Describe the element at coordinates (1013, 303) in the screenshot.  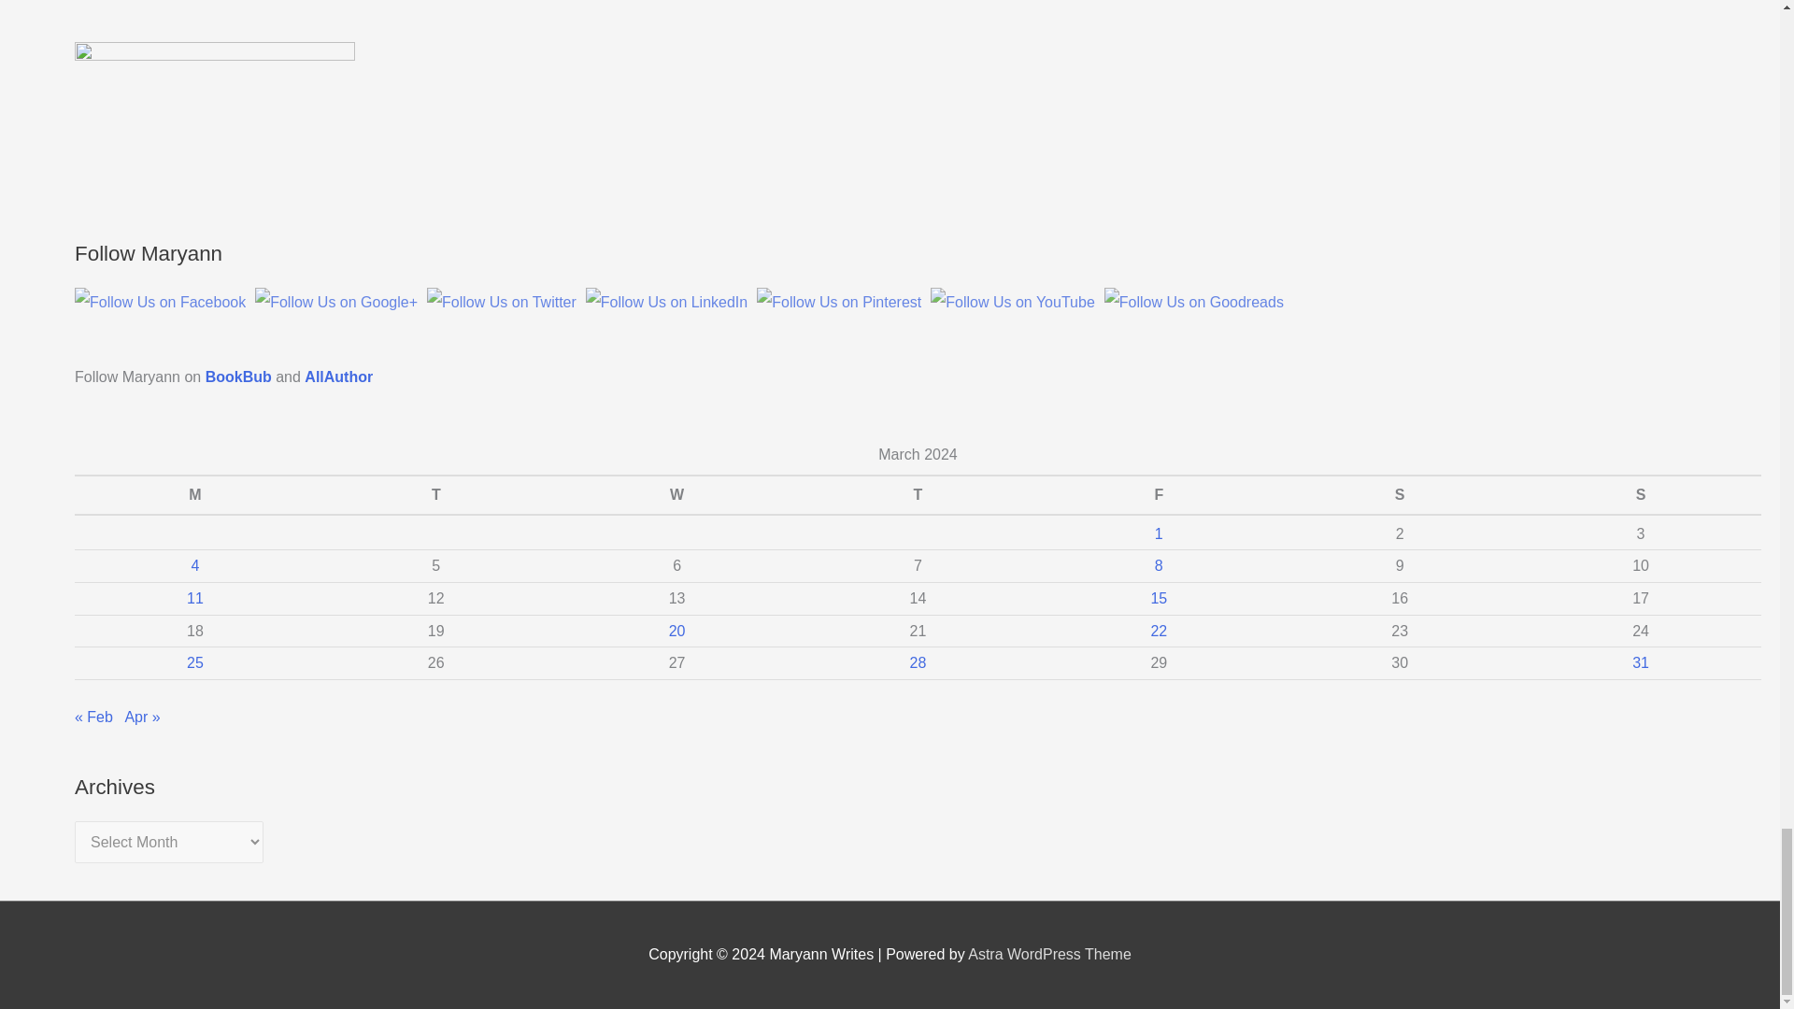
I see `Follow Us on YouTube` at that location.